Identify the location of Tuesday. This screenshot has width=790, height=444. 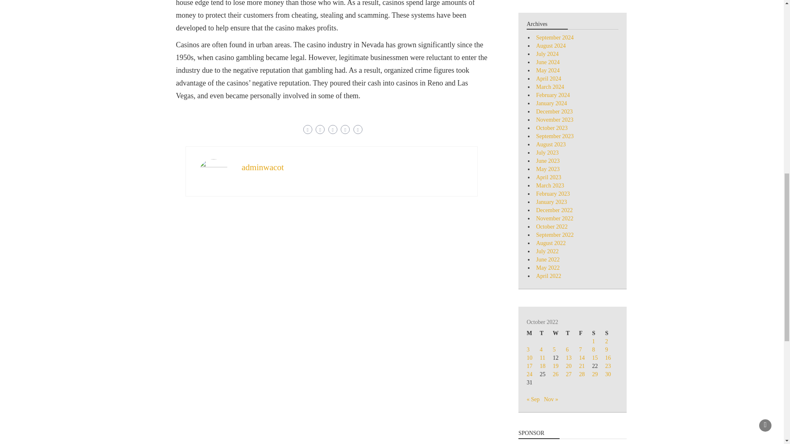
(546, 333).